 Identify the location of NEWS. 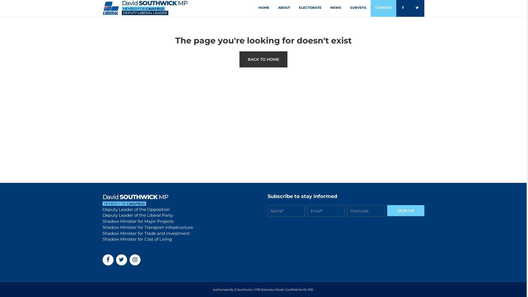
(336, 8).